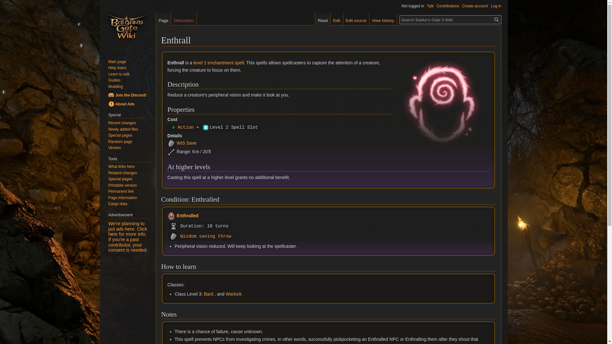 This screenshot has width=612, height=344. I want to click on Bard, so click(208, 294).